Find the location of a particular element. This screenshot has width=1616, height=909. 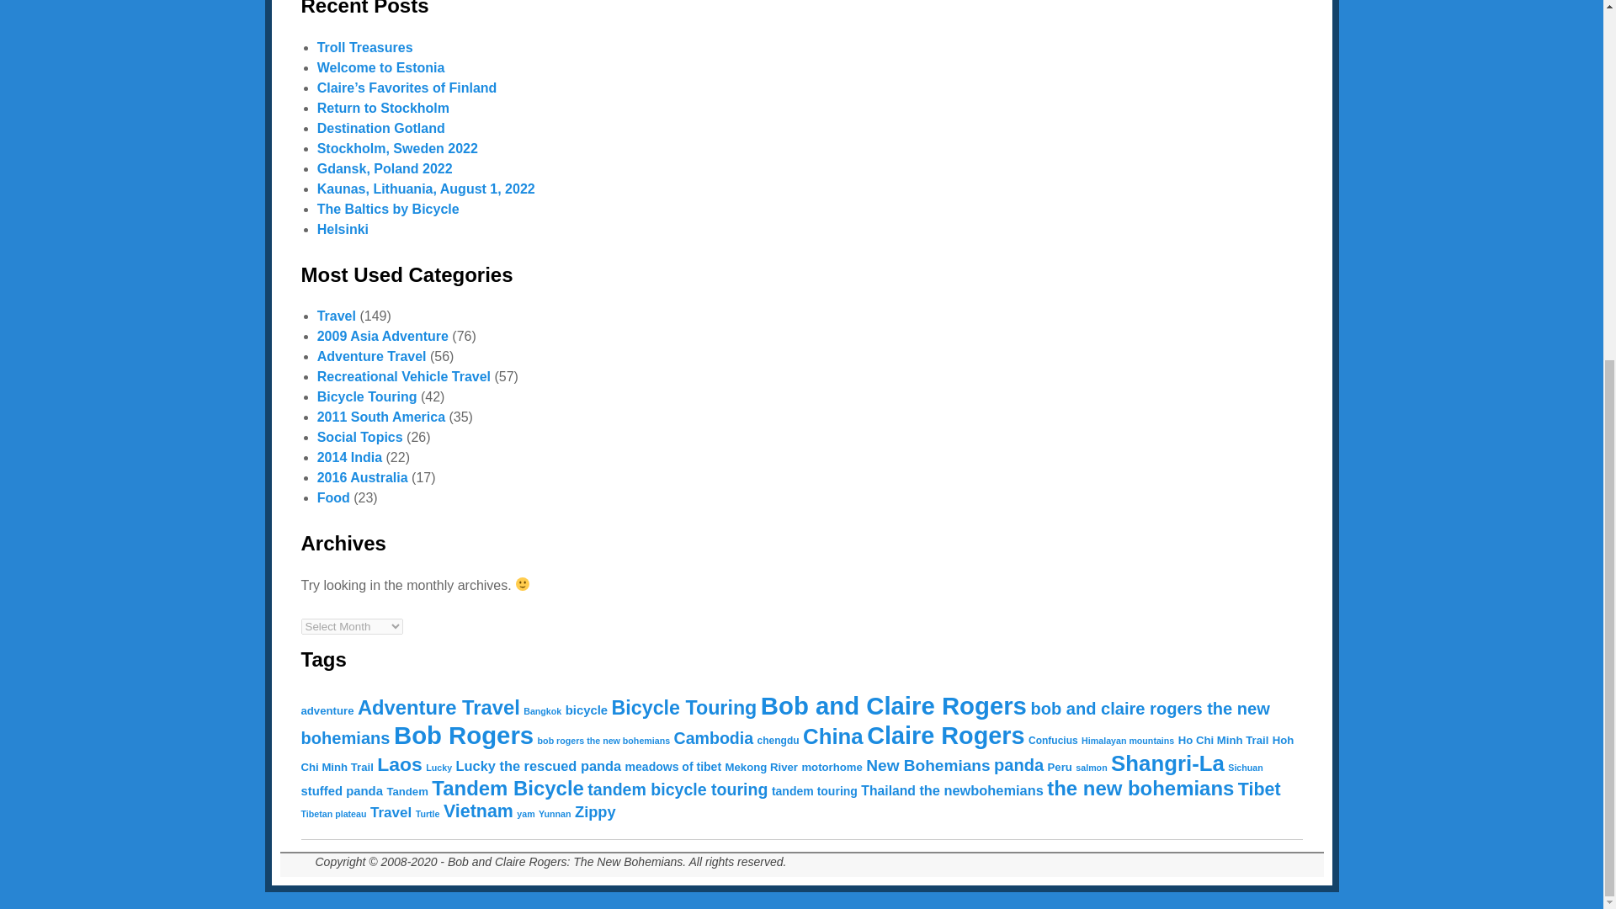

Gdansk, Poland 2022 is located at coordinates (384, 168).